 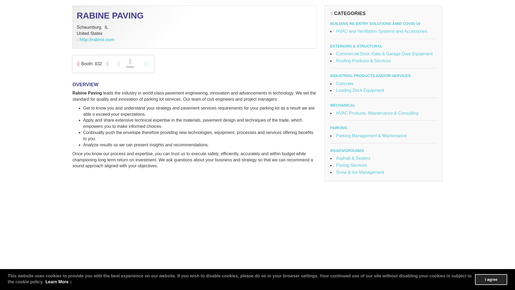 What do you see at coordinates (351, 165) in the screenshot?
I see `Paving Services` at bounding box center [351, 165].